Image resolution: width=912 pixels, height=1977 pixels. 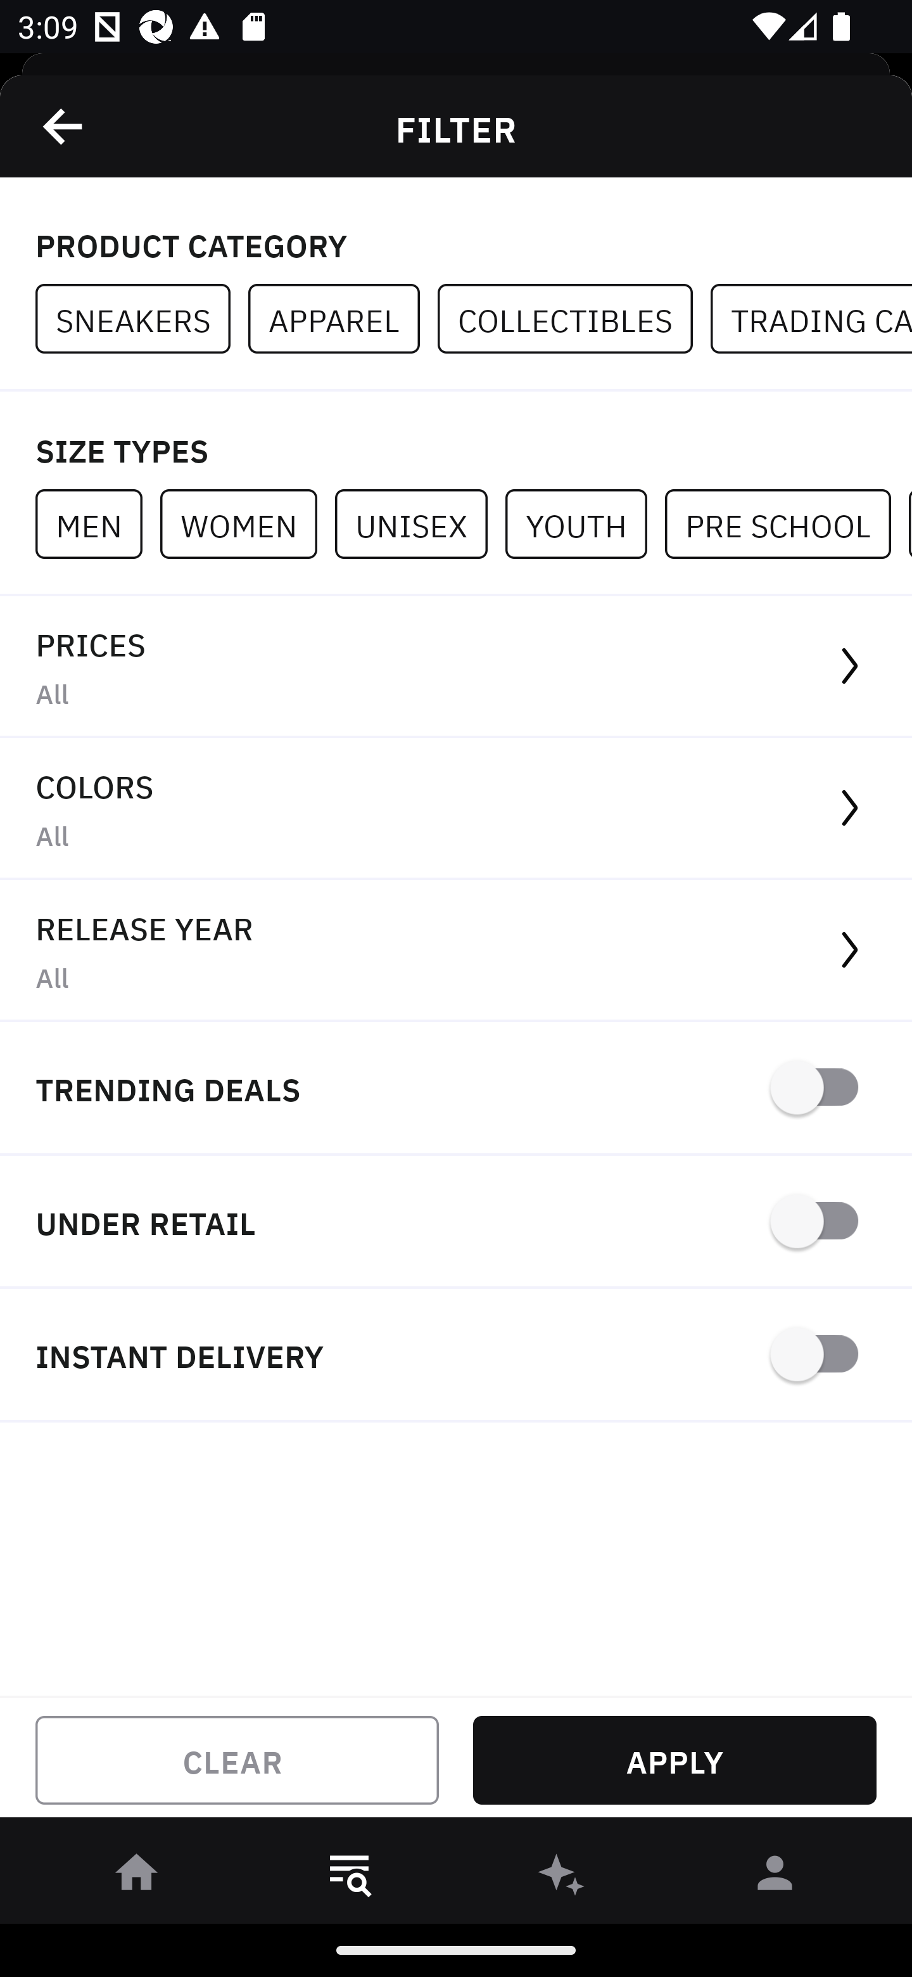 What do you see at coordinates (574, 319) in the screenshot?
I see `COLLECTIBLES` at bounding box center [574, 319].